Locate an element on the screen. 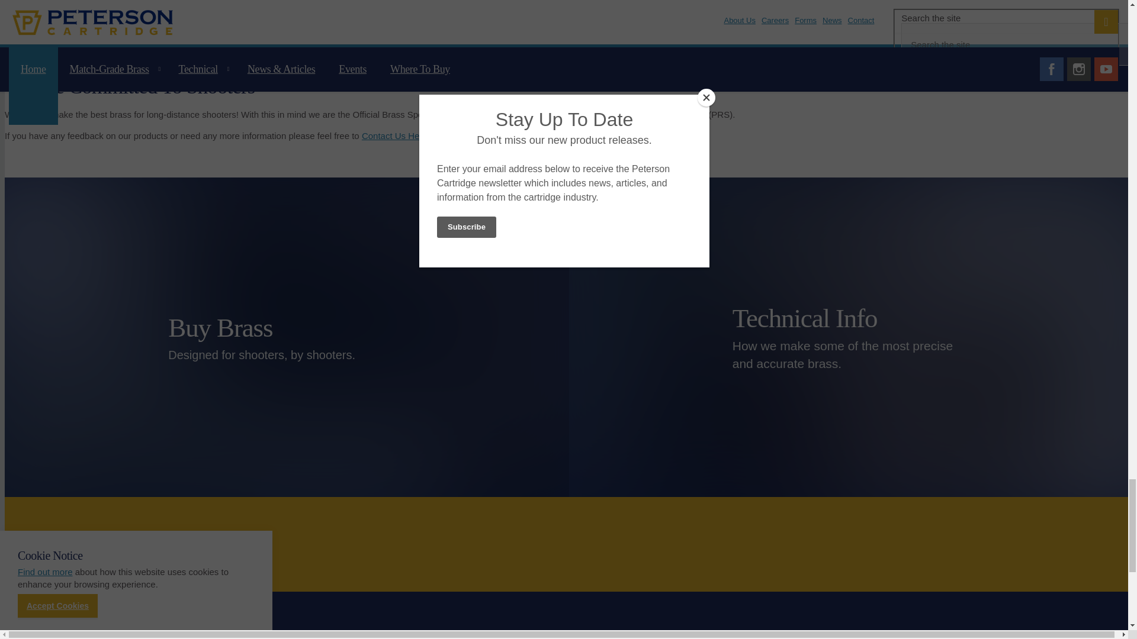 This screenshot has width=1137, height=639. Contact is located at coordinates (394, 135).